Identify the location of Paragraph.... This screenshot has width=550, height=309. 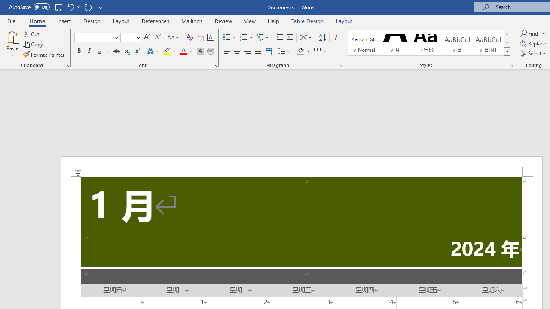
(340, 65).